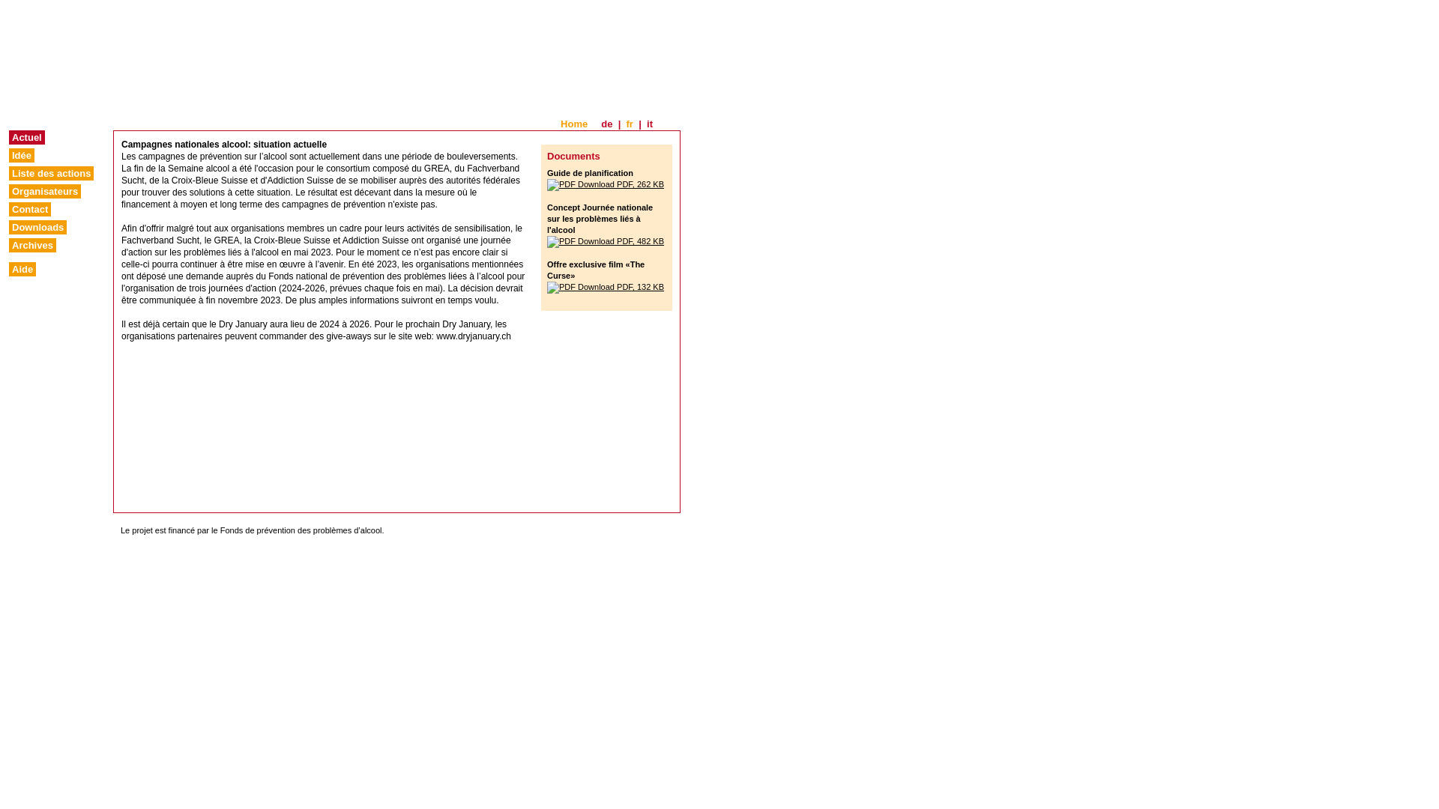 The height and width of the screenshot is (809, 1439). I want to click on Aide, so click(22, 270).